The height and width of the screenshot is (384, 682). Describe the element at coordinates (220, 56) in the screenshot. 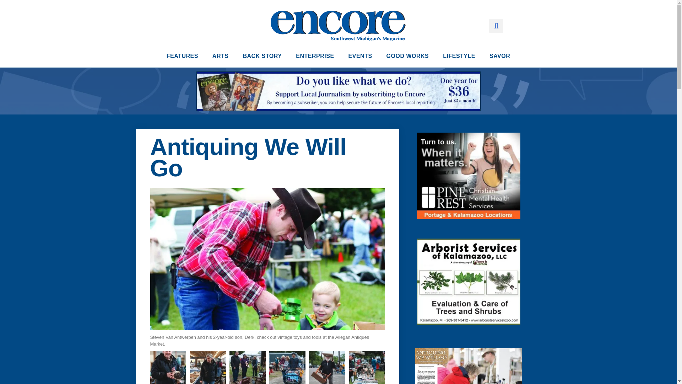

I see `ARTS` at that location.